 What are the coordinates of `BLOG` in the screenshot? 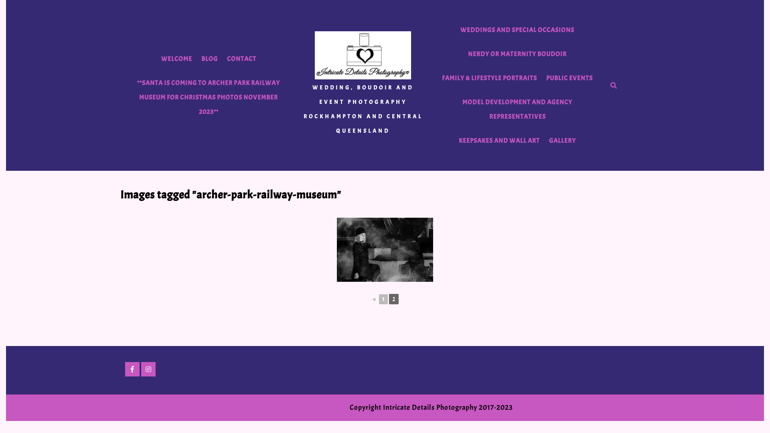 It's located at (209, 59).